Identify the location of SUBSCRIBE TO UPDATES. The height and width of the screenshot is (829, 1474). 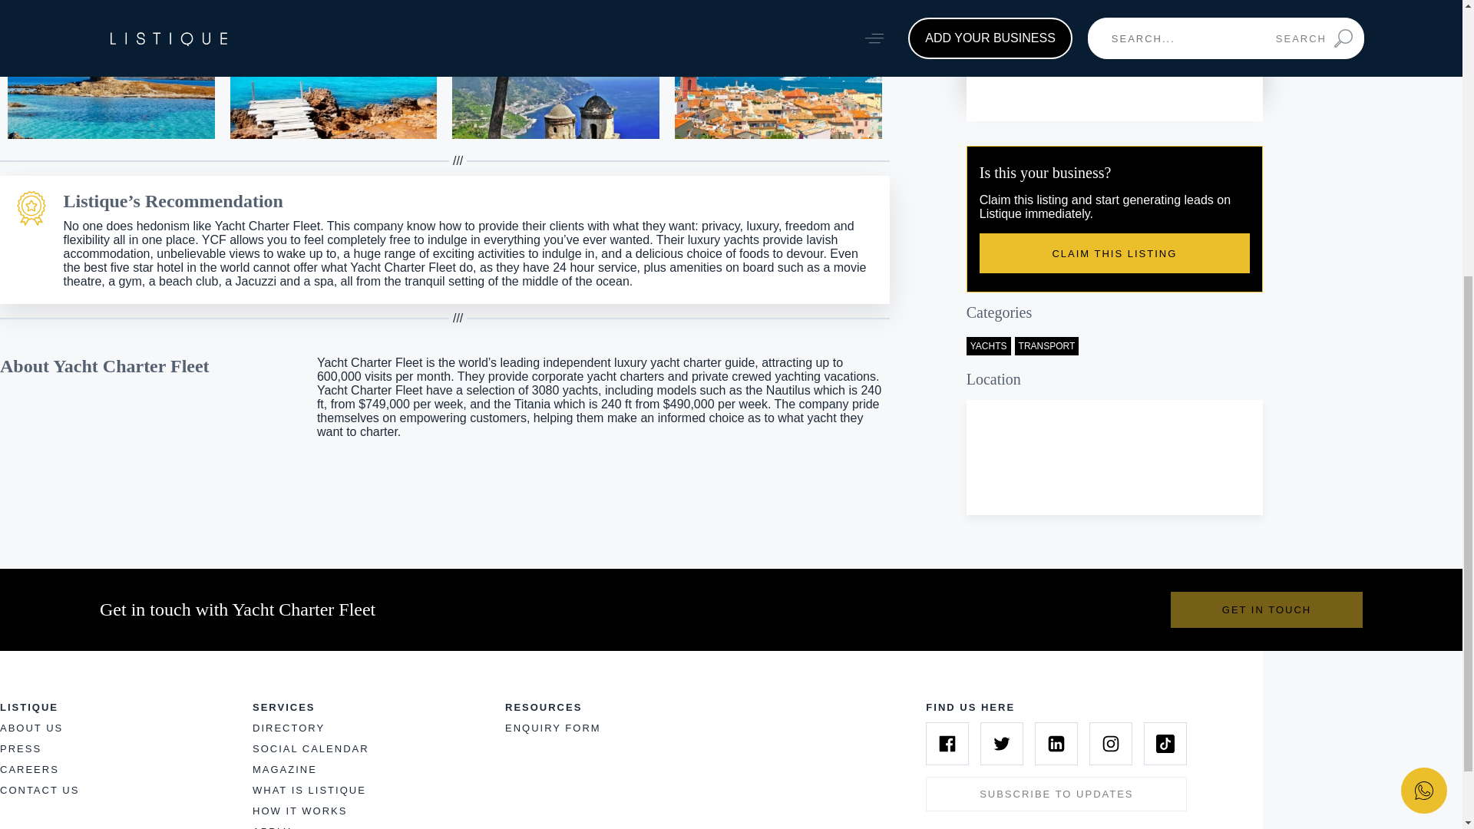
(1056, 794).